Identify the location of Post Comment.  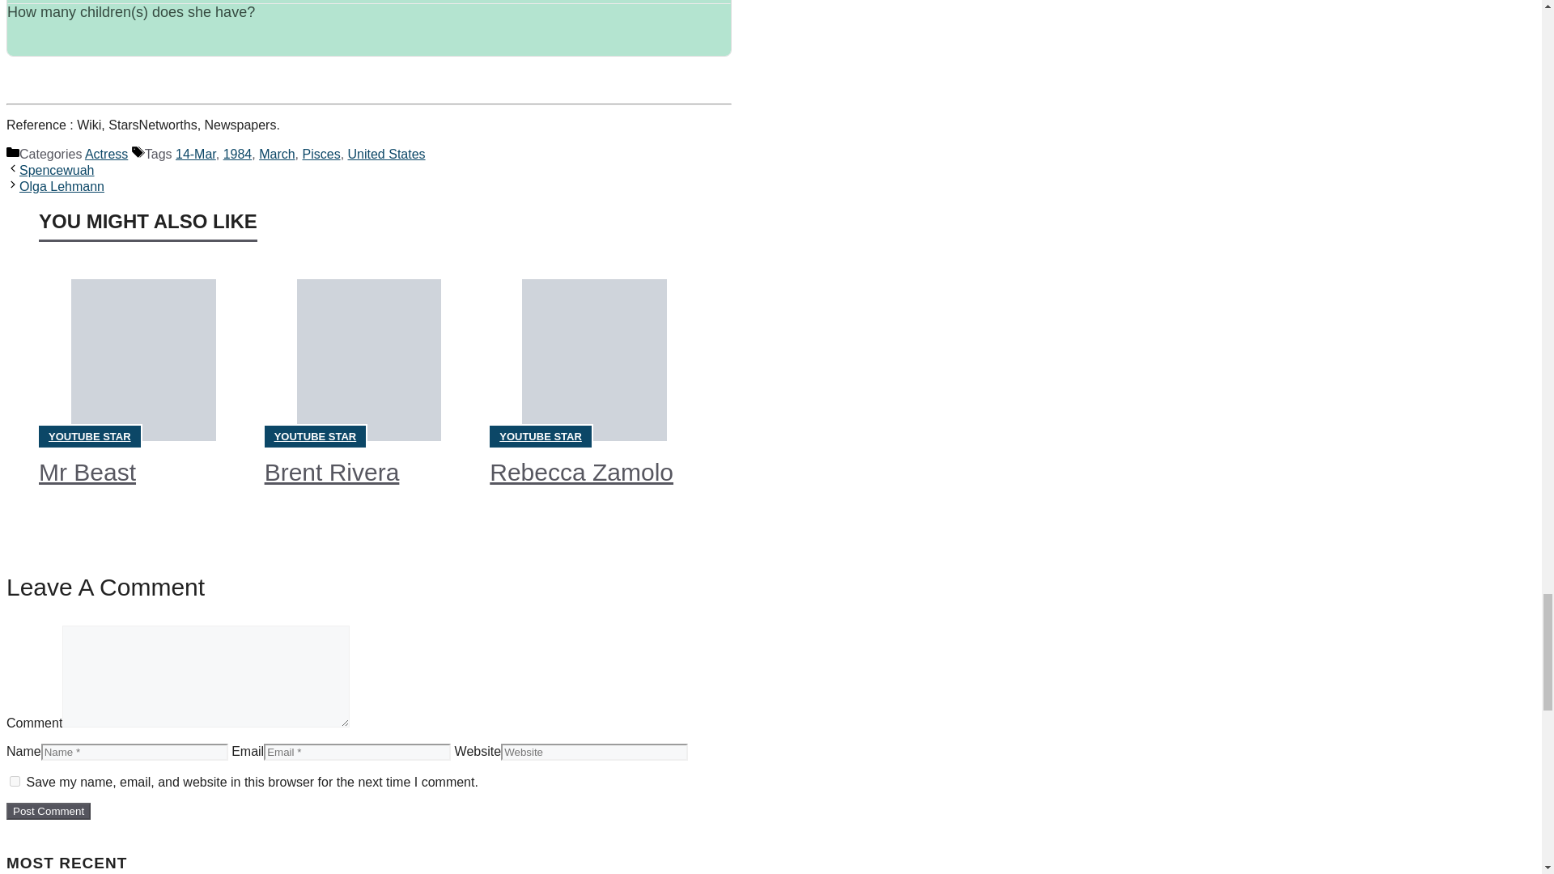
(48, 811).